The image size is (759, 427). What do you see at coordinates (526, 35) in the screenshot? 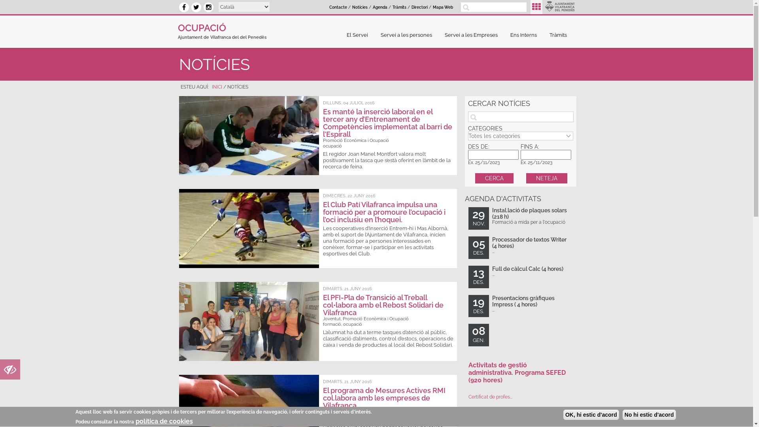
I see `Ens Interns` at bounding box center [526, 35].